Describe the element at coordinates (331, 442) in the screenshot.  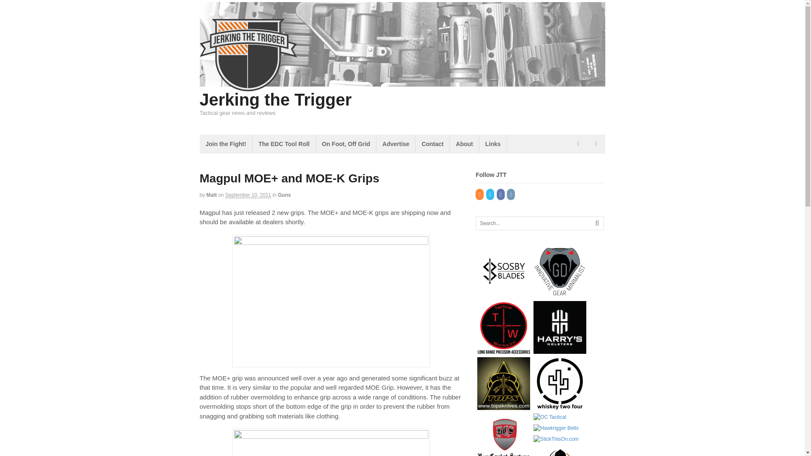
I see `Magpul MOE-K Grip` at that location.